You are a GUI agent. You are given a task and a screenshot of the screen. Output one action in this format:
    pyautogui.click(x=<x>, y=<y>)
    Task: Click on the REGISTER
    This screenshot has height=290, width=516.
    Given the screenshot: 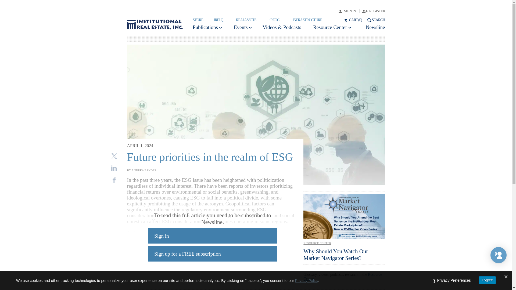 What is the action you would take?
    pyautogui.click(x=374, y=11)
    